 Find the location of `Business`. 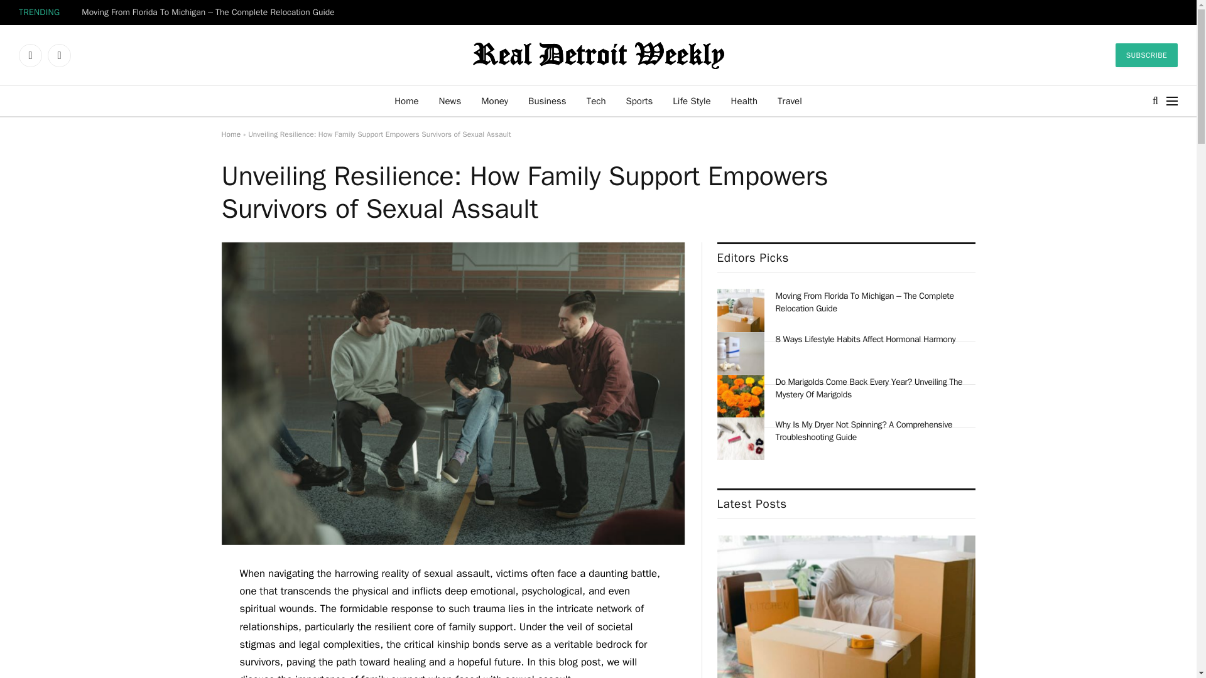

Business is located at coordinates (547, 100).